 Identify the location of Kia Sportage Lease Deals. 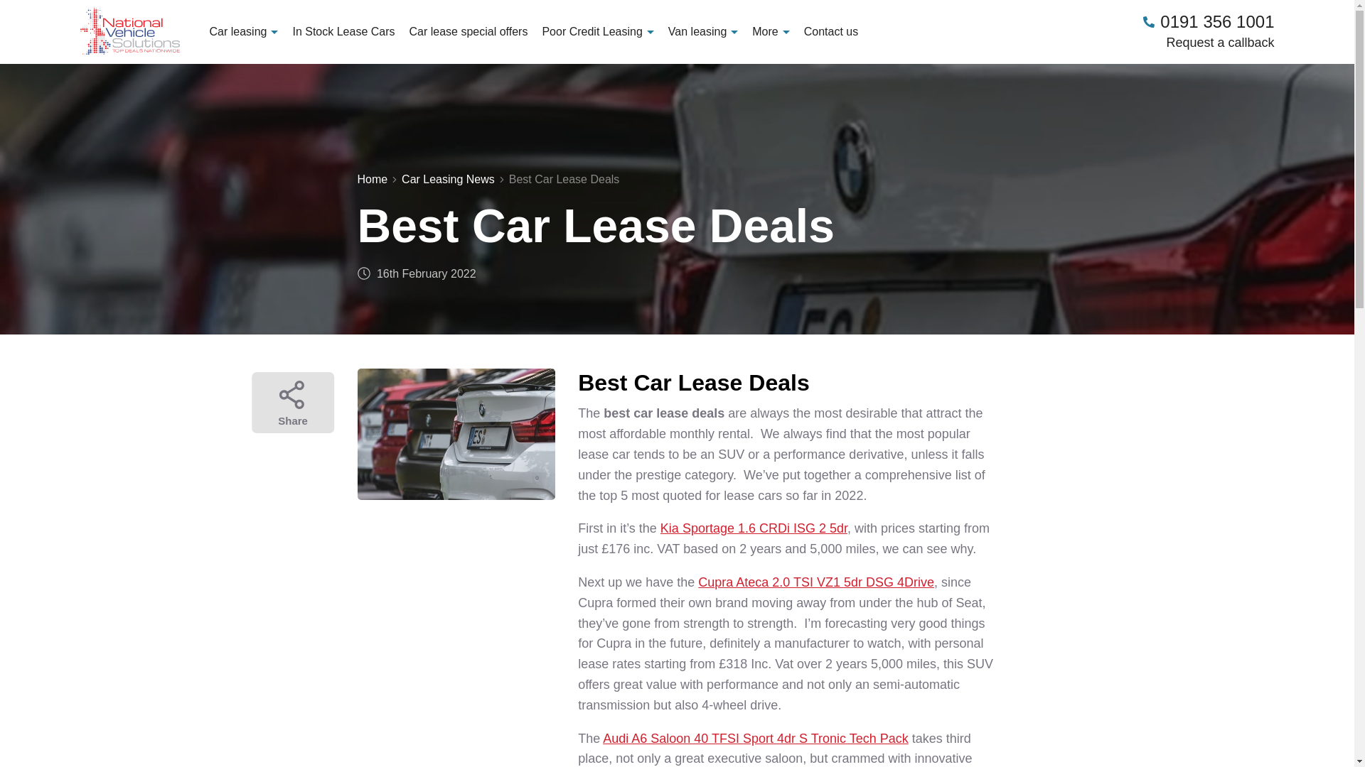
(754, 528).